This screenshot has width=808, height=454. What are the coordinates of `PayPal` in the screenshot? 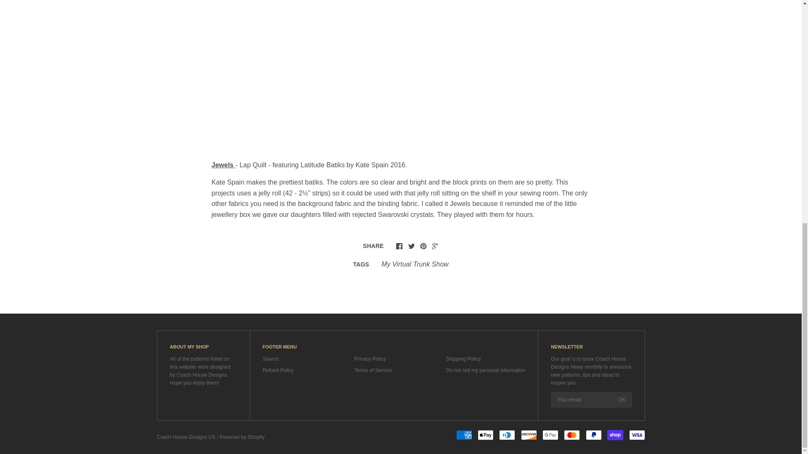 It's located at (594, 435).